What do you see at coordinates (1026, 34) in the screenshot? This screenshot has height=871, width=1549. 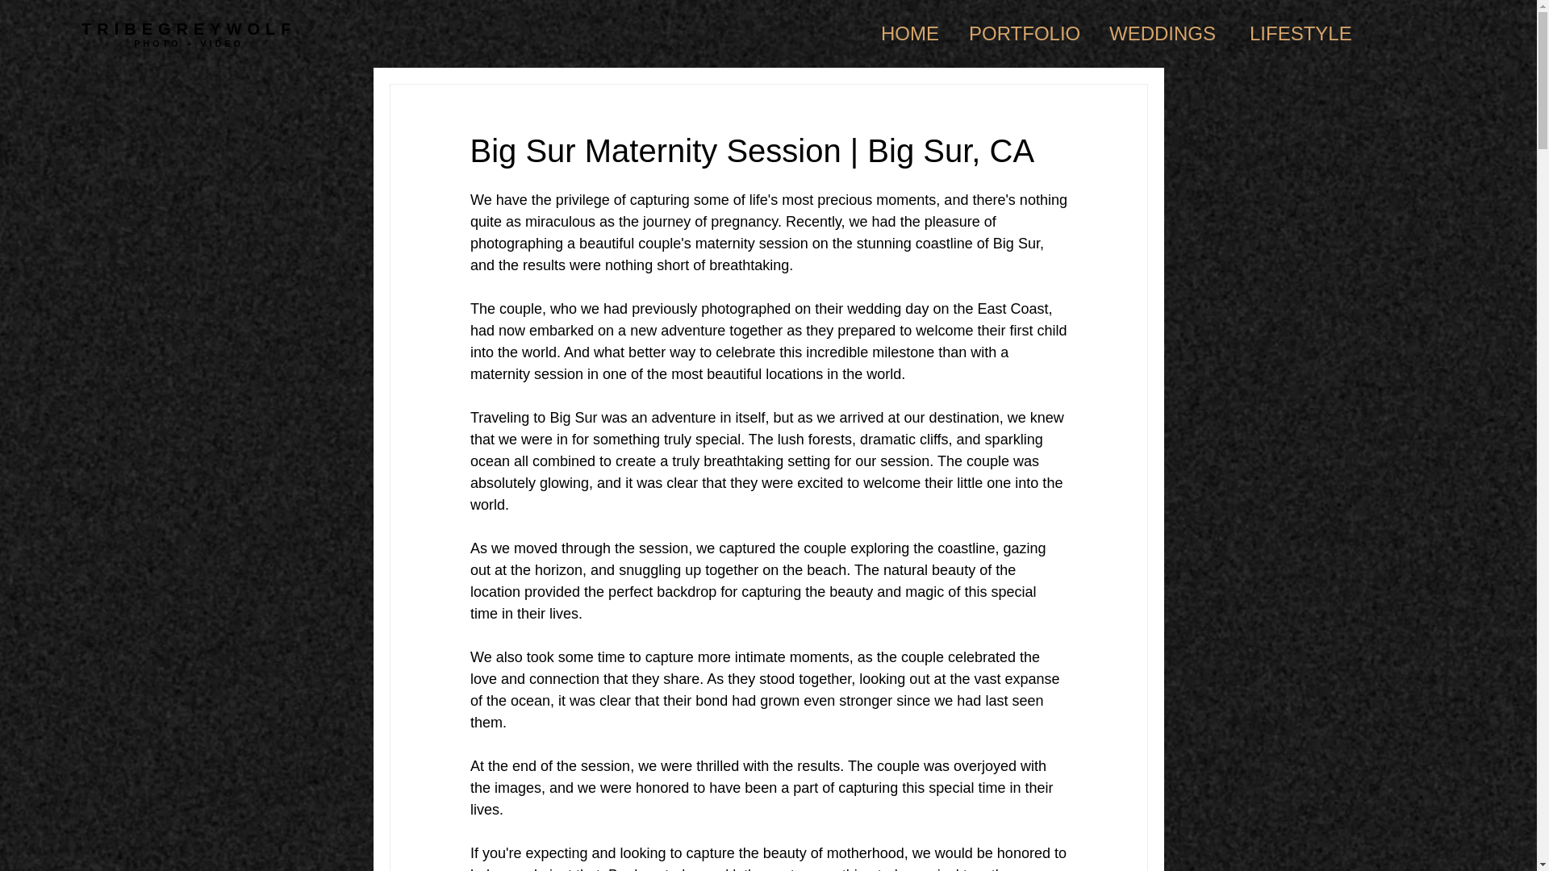 I see `PORTFOLIO` at bounding box center [1026, 34].